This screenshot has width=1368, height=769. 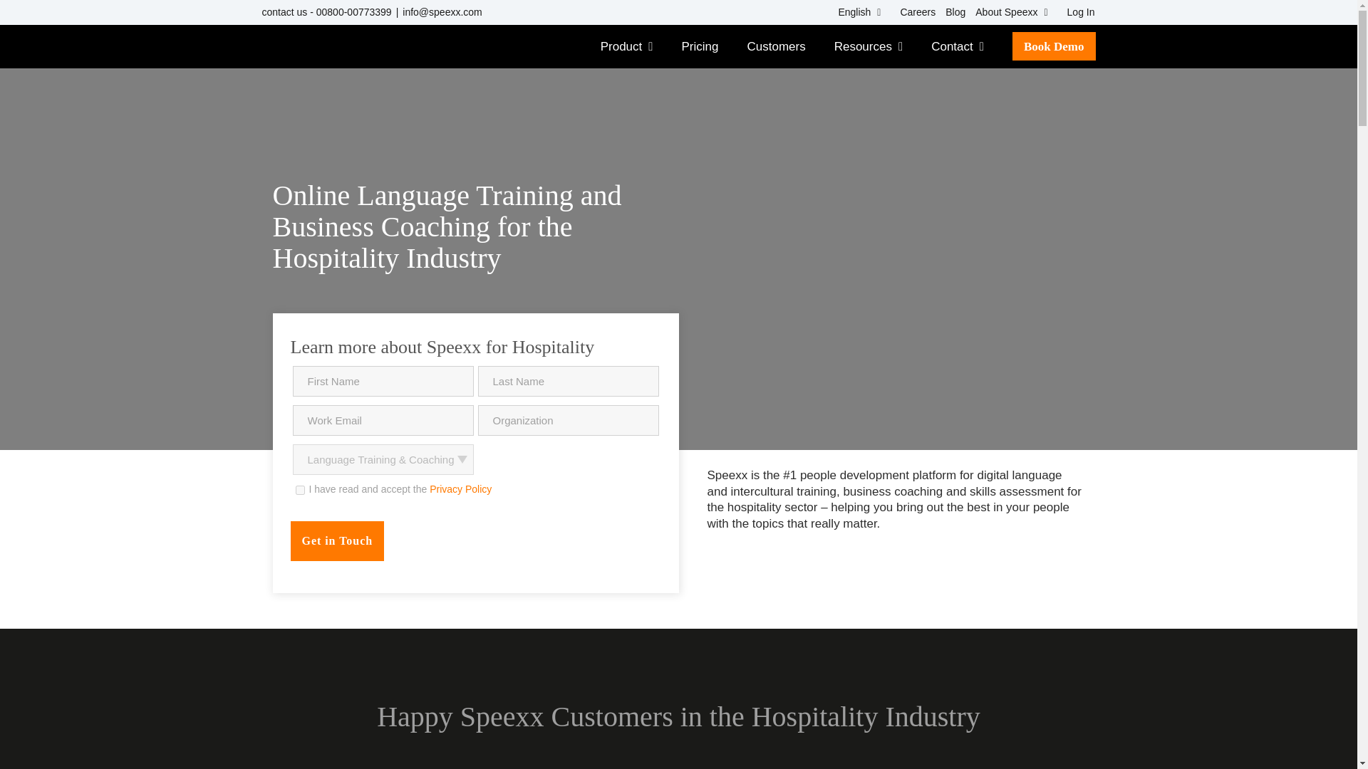 I want to click on Customers, so click(x=776, y=46).